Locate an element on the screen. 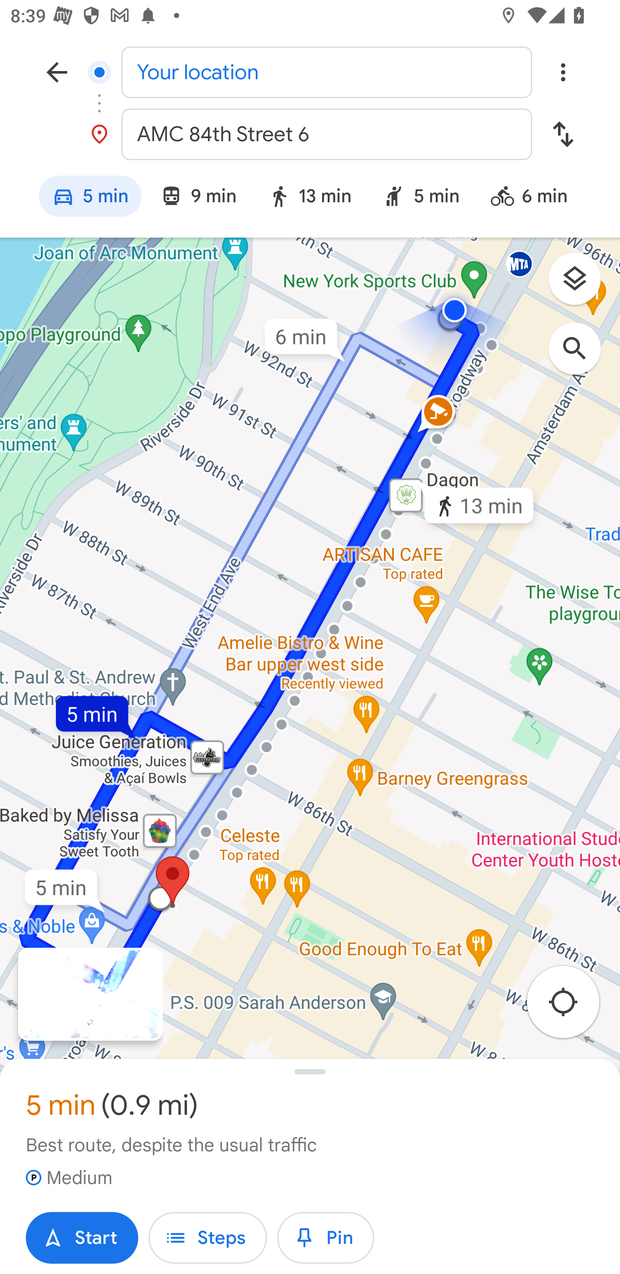  Layers is located at coordinates (582, 284).